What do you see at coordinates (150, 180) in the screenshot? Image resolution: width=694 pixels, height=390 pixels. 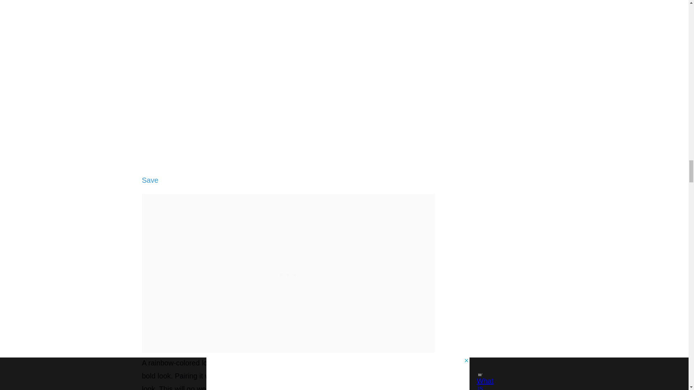 I see `Save` at bounding box center [150, 180].